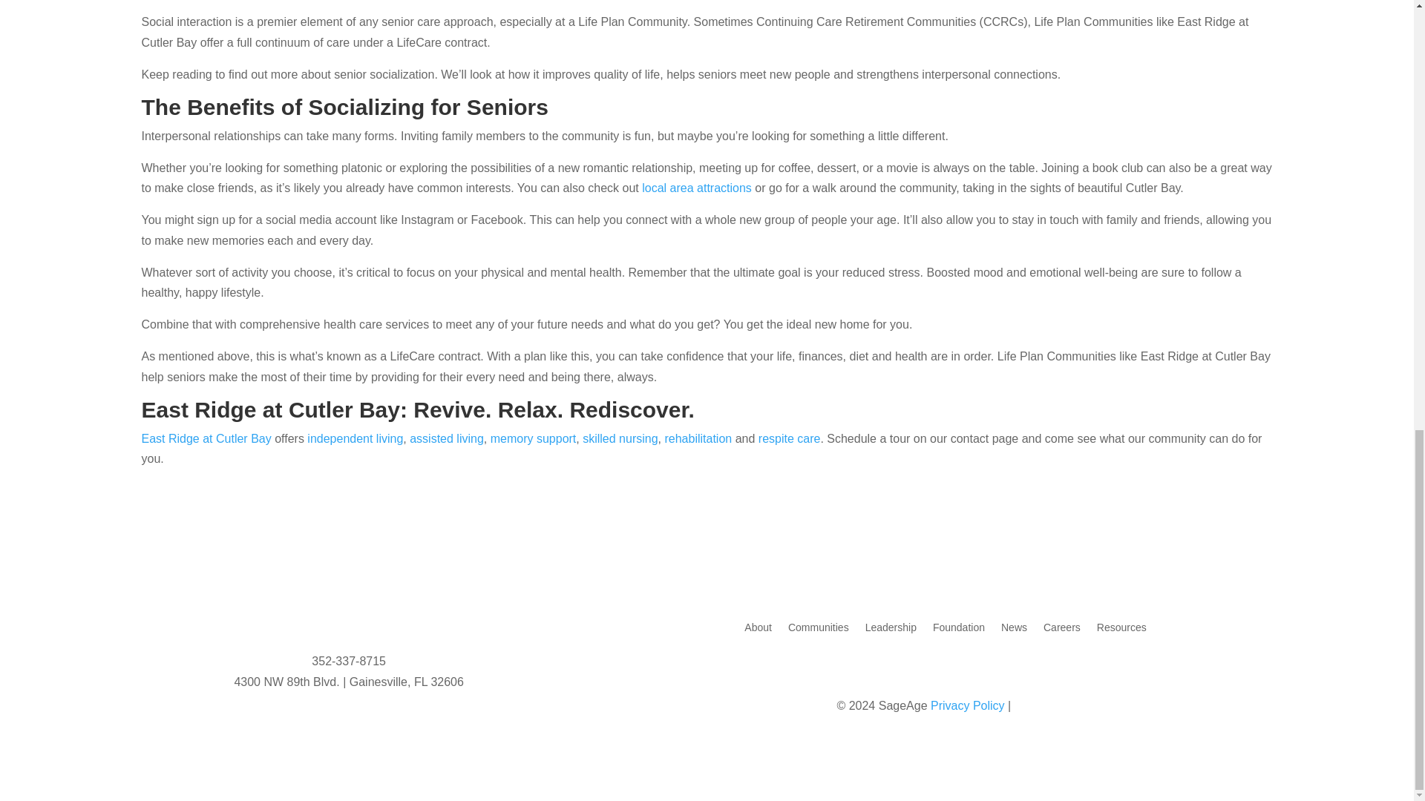 This screenshot has height=801, width=1425. What do you see at coordinates (206, 439) in the screenshot?
I see `East Ridge at Cutler Bay` at bounding box center [206, 439].